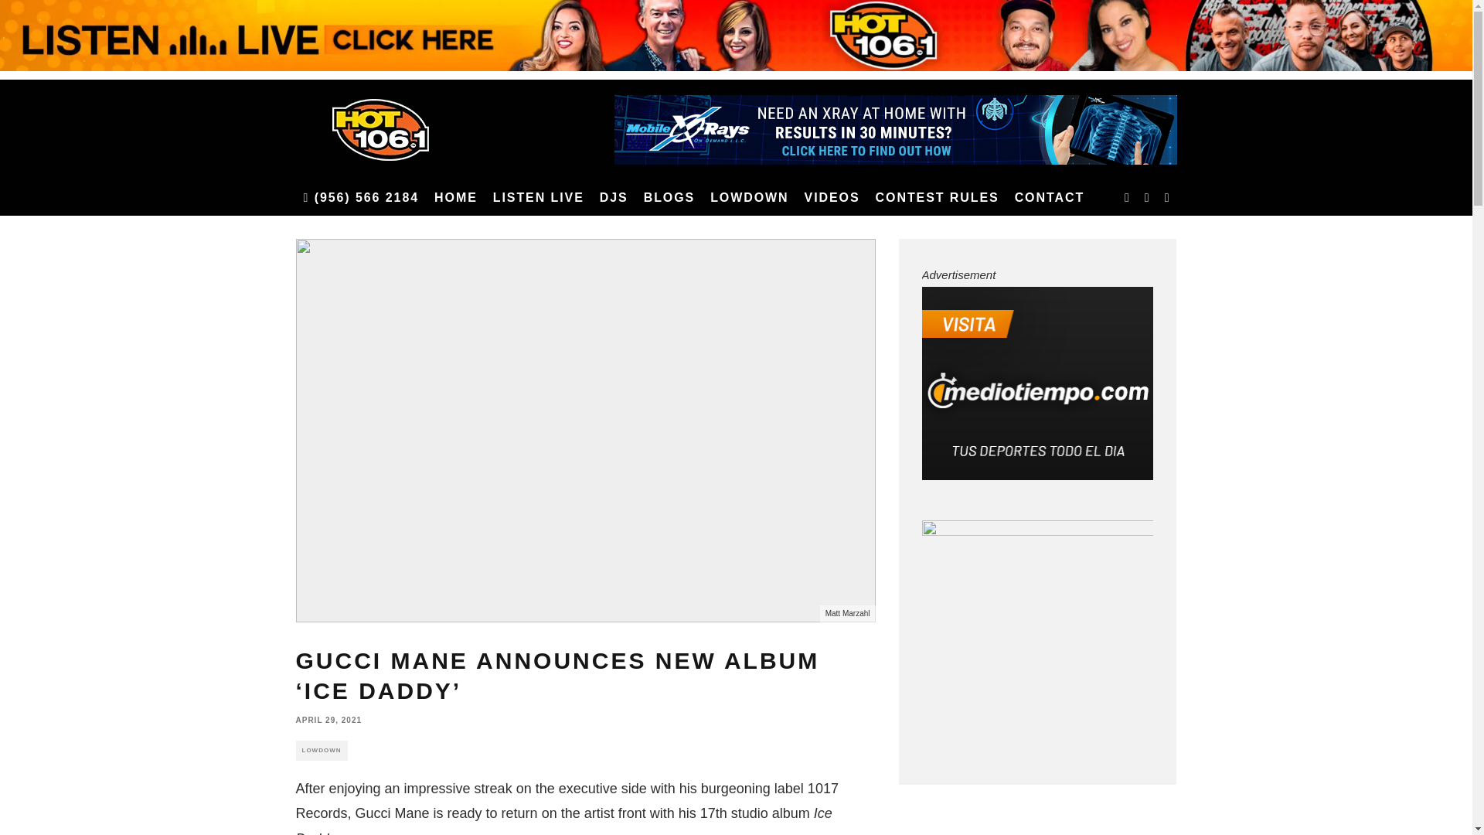 The width and height of the screenshot is (1484, 835). Describe the element at coordinates (669, 198) in the screenshot. I see `BLOGS` at that location.